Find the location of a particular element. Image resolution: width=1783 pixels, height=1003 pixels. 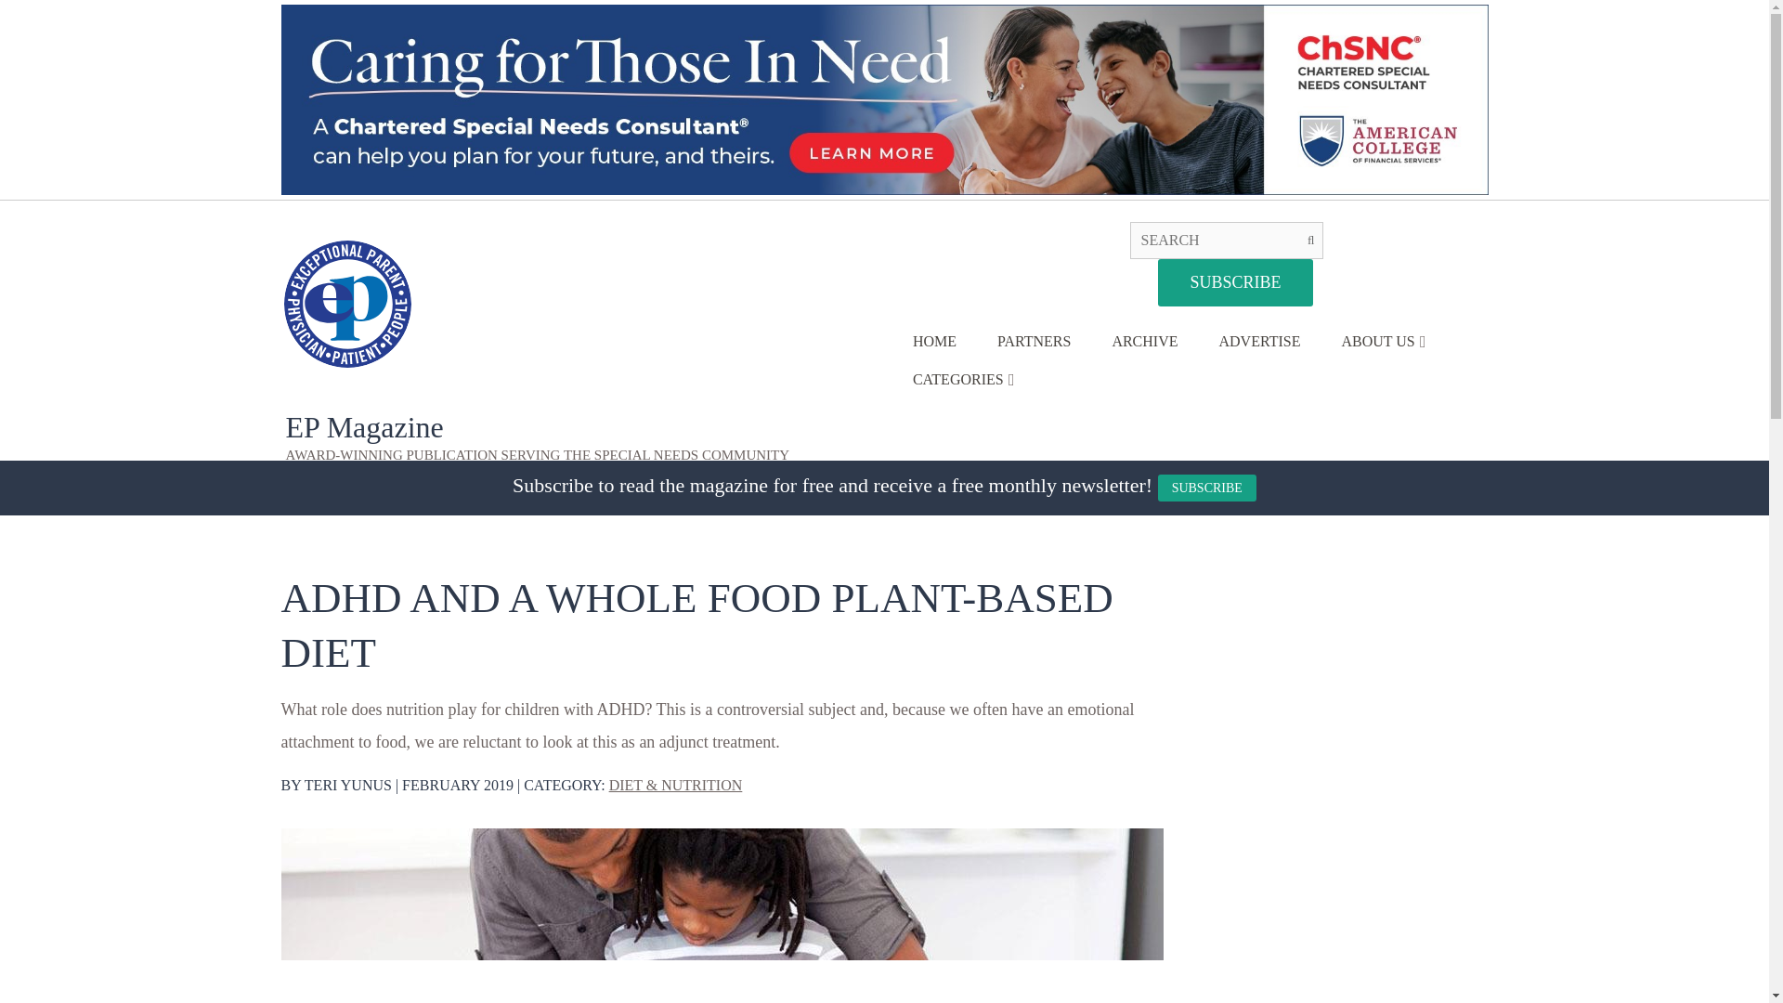

HOME is located at coordinates (934, 346).